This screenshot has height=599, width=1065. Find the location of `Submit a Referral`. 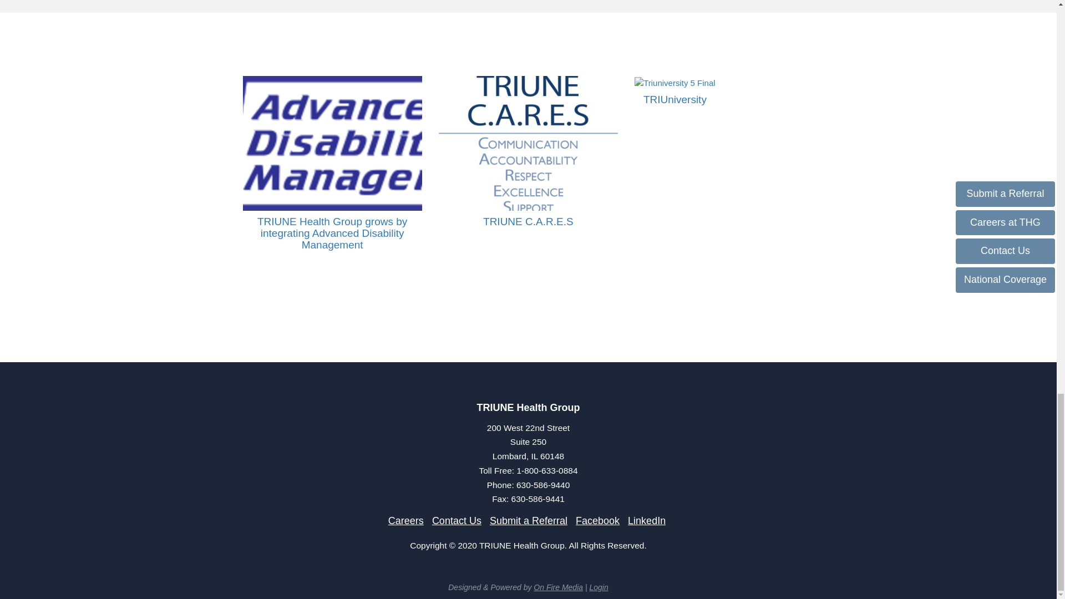

Submit a Referral is located at coordinates (529, 520).